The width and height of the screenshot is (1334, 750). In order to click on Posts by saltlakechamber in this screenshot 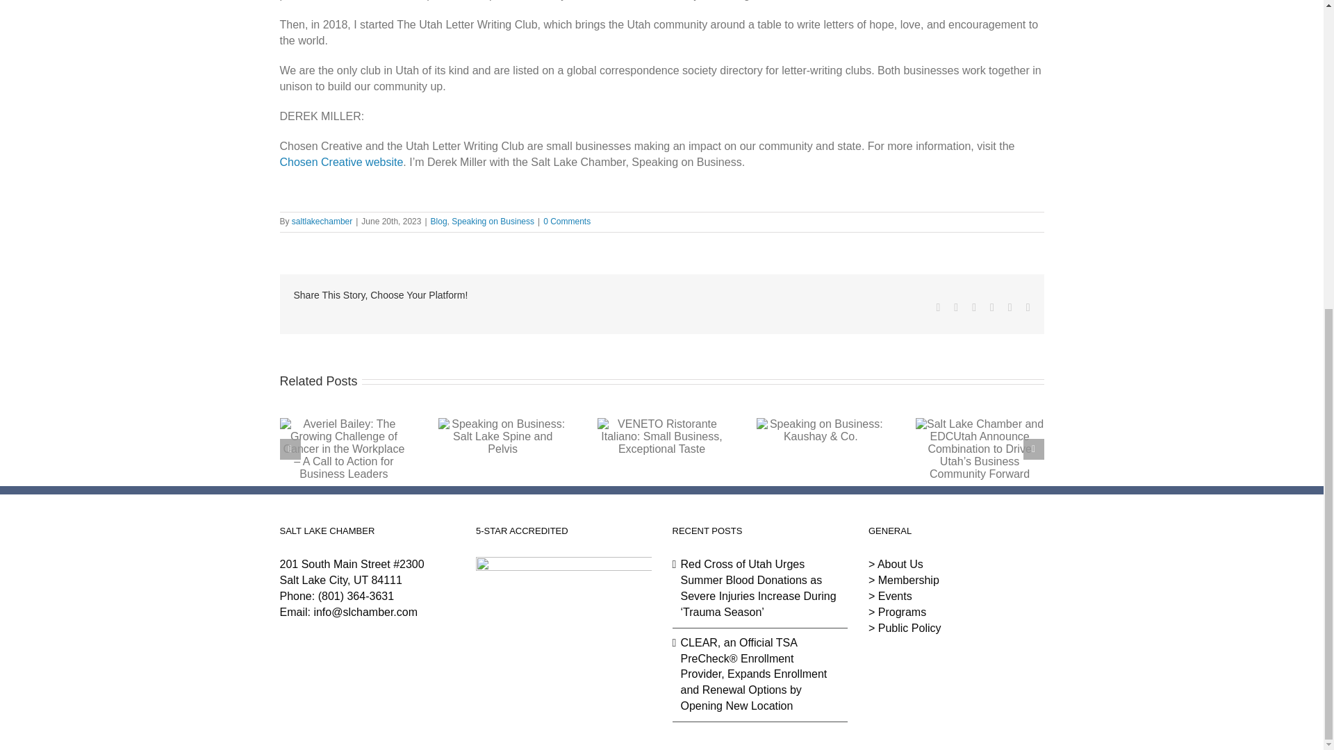, I will do `click(322, 222)`.